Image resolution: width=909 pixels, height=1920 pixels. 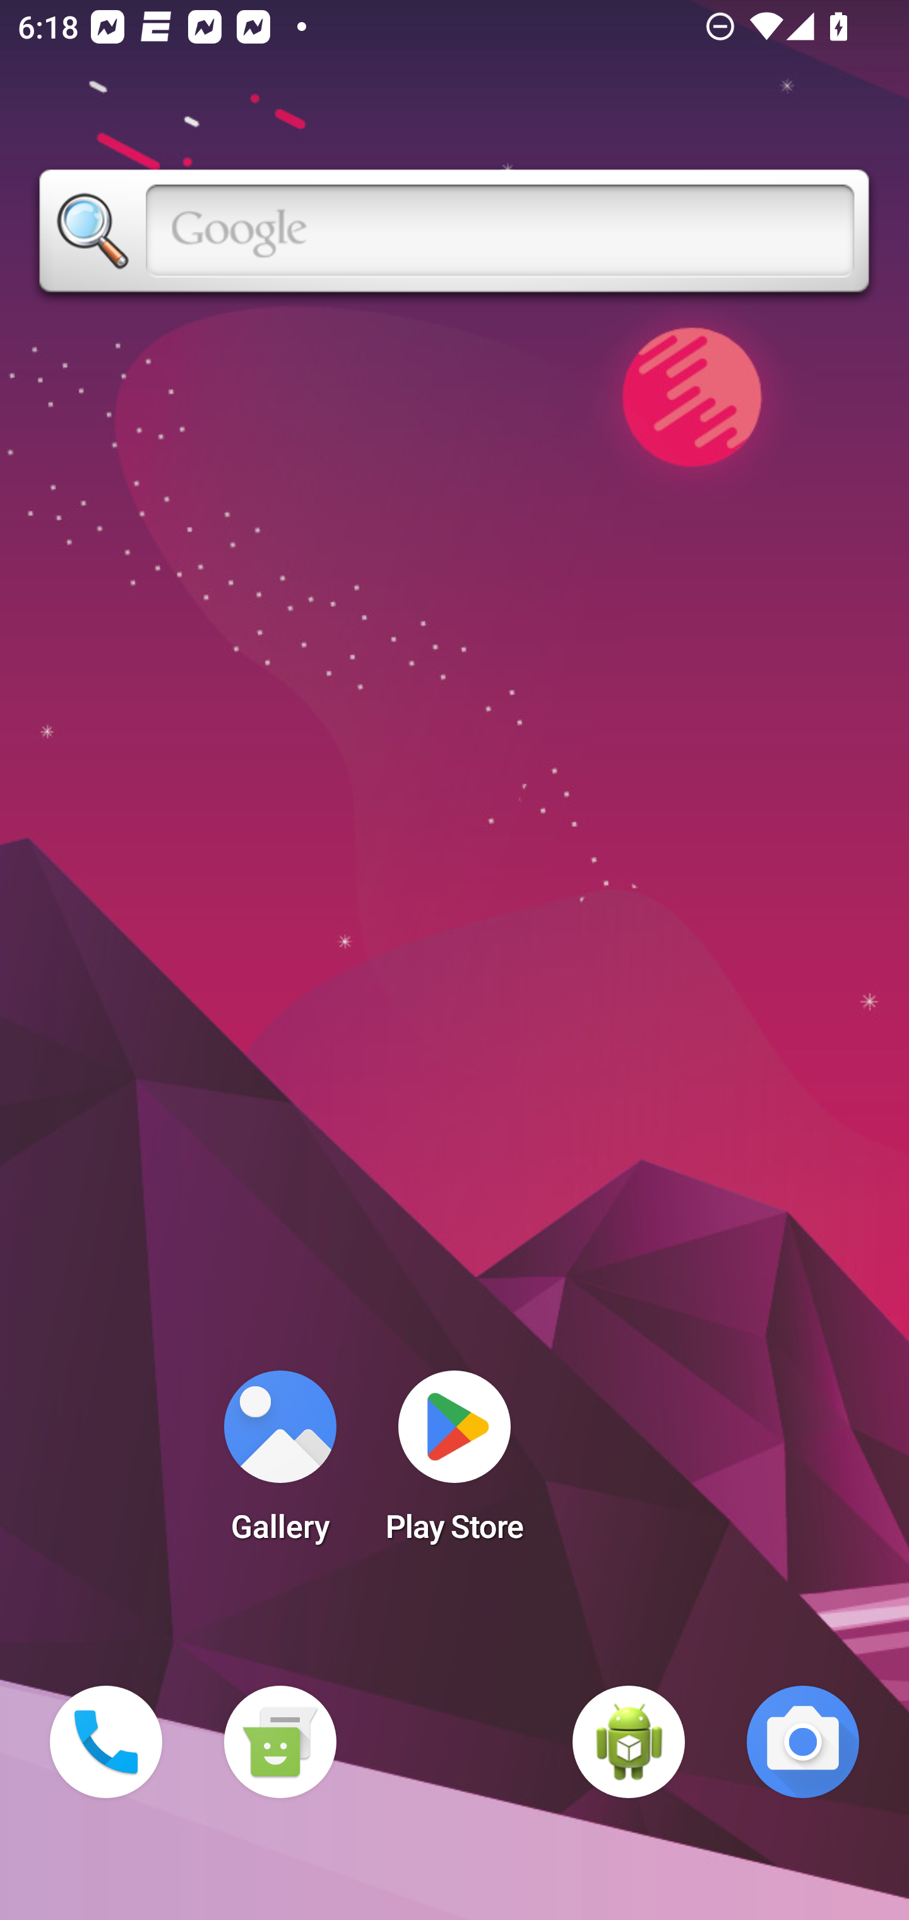 I want to click on Camera, so click(x=803, y=1742).